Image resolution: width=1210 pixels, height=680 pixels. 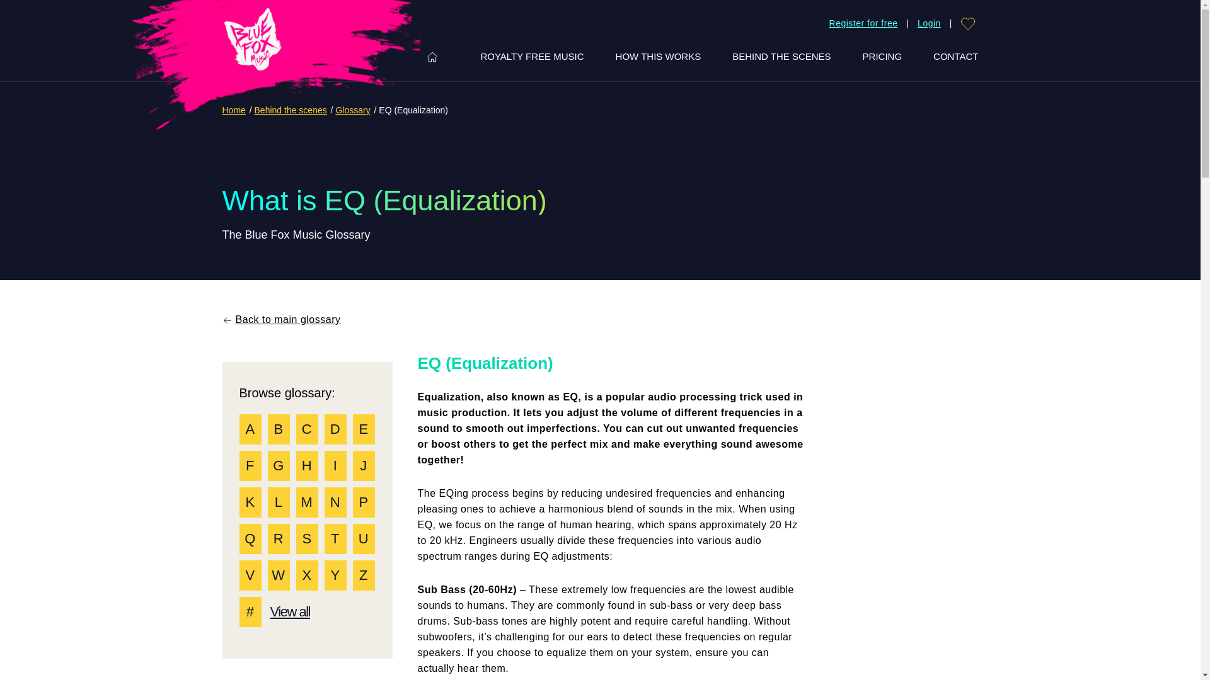 What do you see at coordinates (863, 24) in the screenshot?
I see `Register for free` at bounding box center [863, 24].